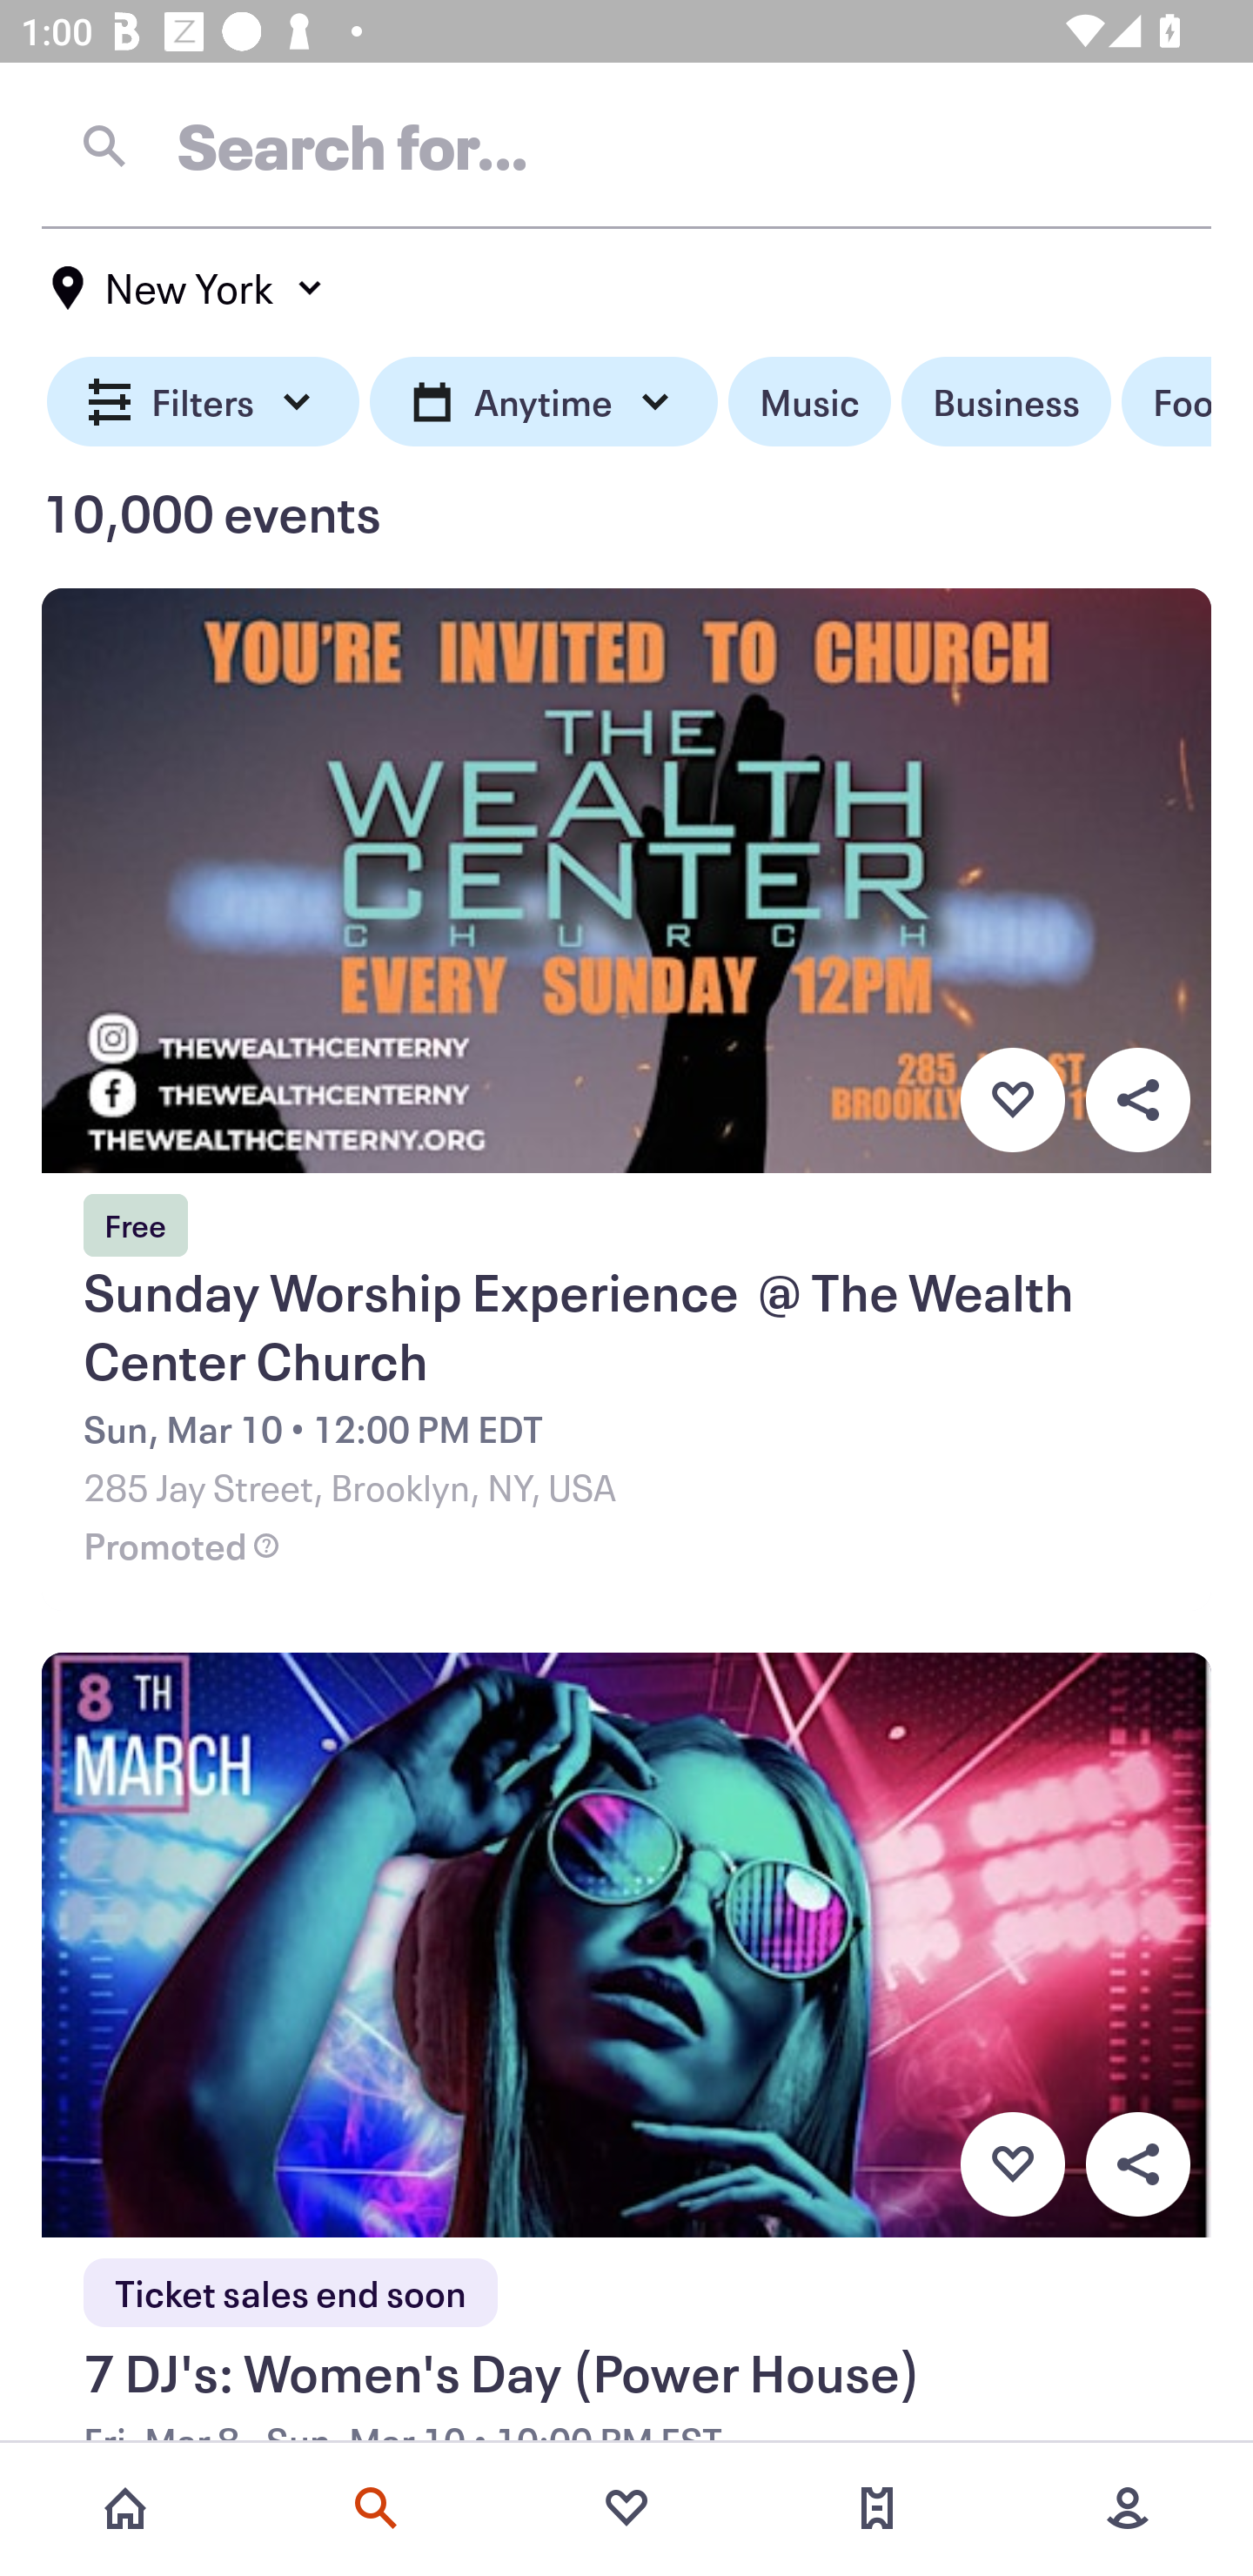  What do you see at coordinates (1137, 1099) in the screenshot?
I see `Overflow menu button` at bounding box center [1137, 1099].